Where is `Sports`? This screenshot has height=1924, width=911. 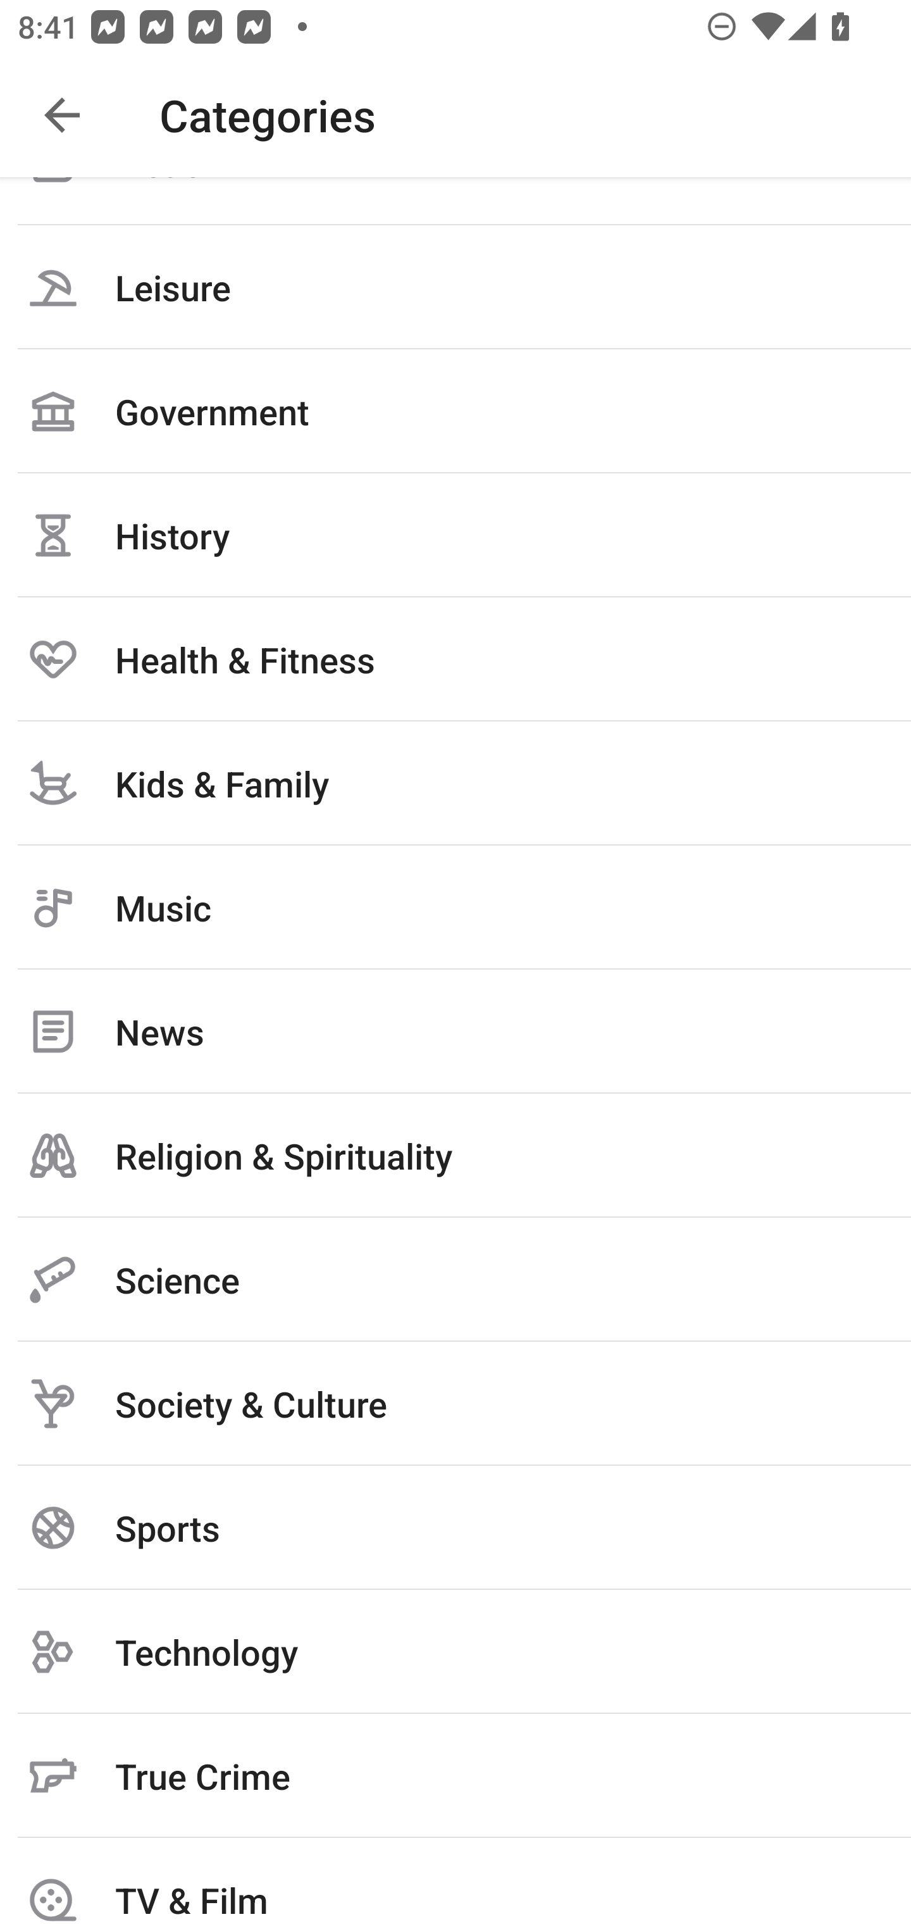 Sports is located at coordinates (455, 1528).